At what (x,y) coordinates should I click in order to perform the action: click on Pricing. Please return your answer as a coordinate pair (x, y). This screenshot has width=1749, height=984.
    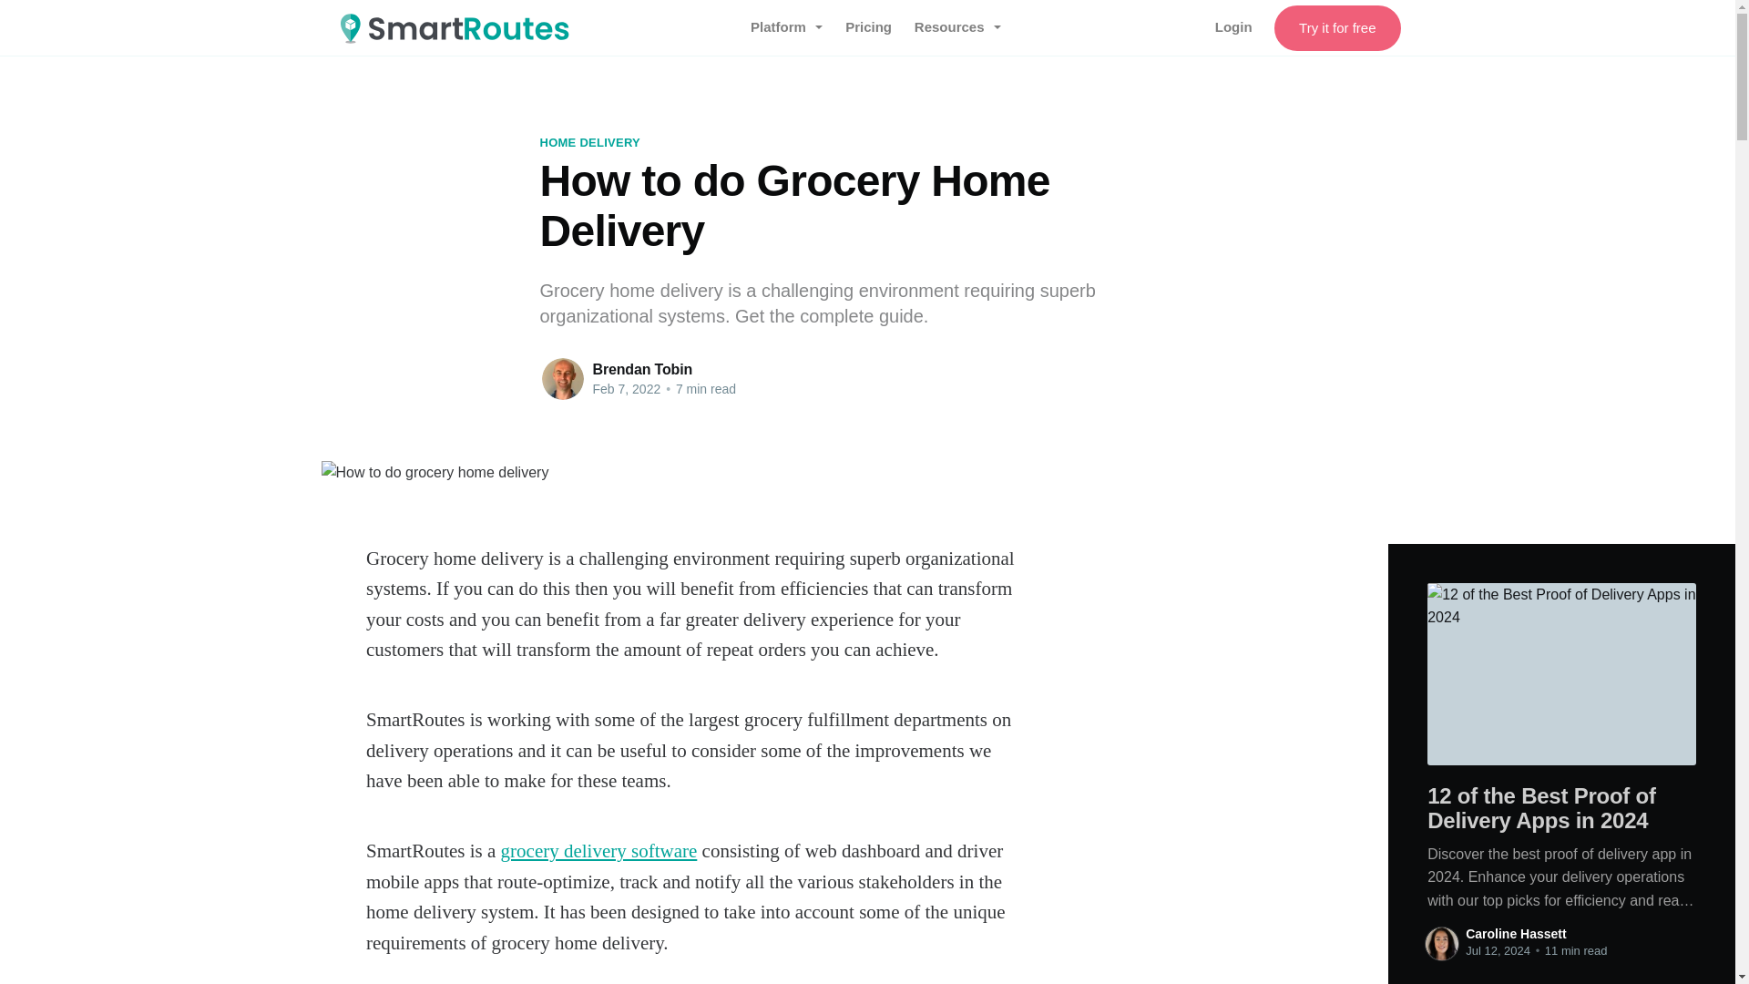
    Looking at the image, I should click on (868, 26).